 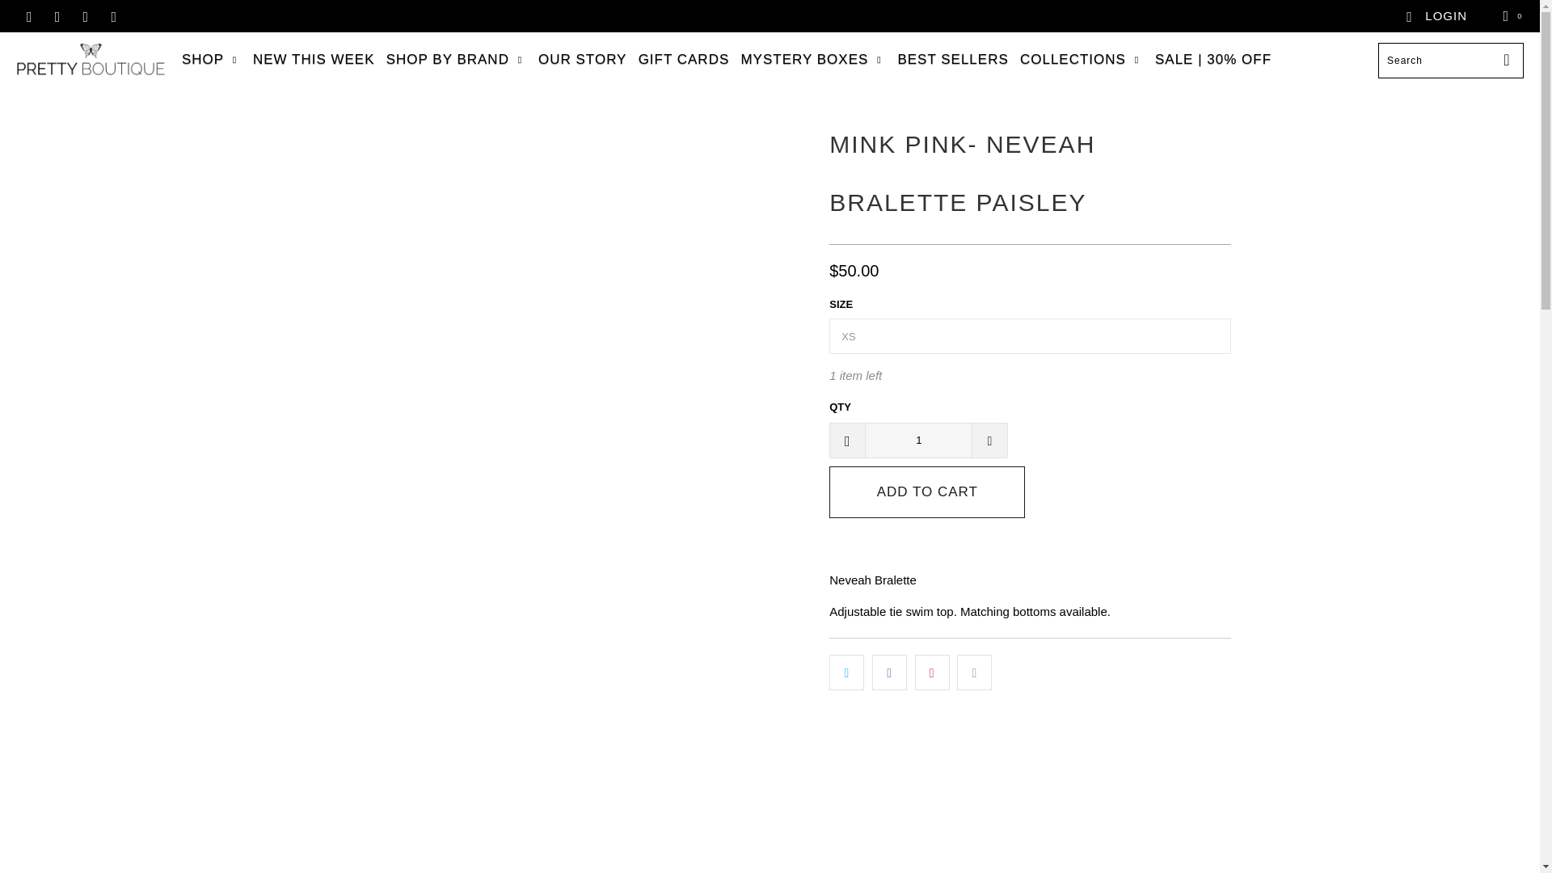 What do you see at coordinates (974, 673) in the screenshot?
I see `Email this to a friend` at bounding box center [974, 673].